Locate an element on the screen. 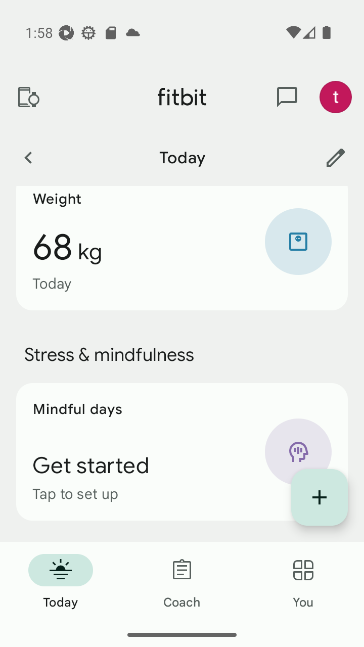 This screenshot has width=364, height=647. Display list of quick log entries is located at coordinates (320, 497).